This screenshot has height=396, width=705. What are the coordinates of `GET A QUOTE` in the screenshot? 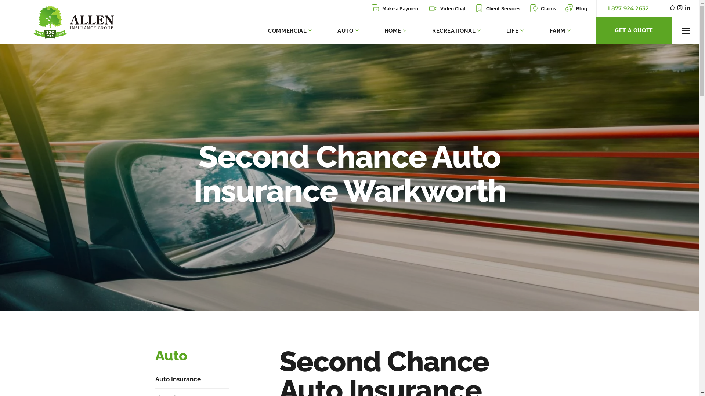 It's located at (634, 30).